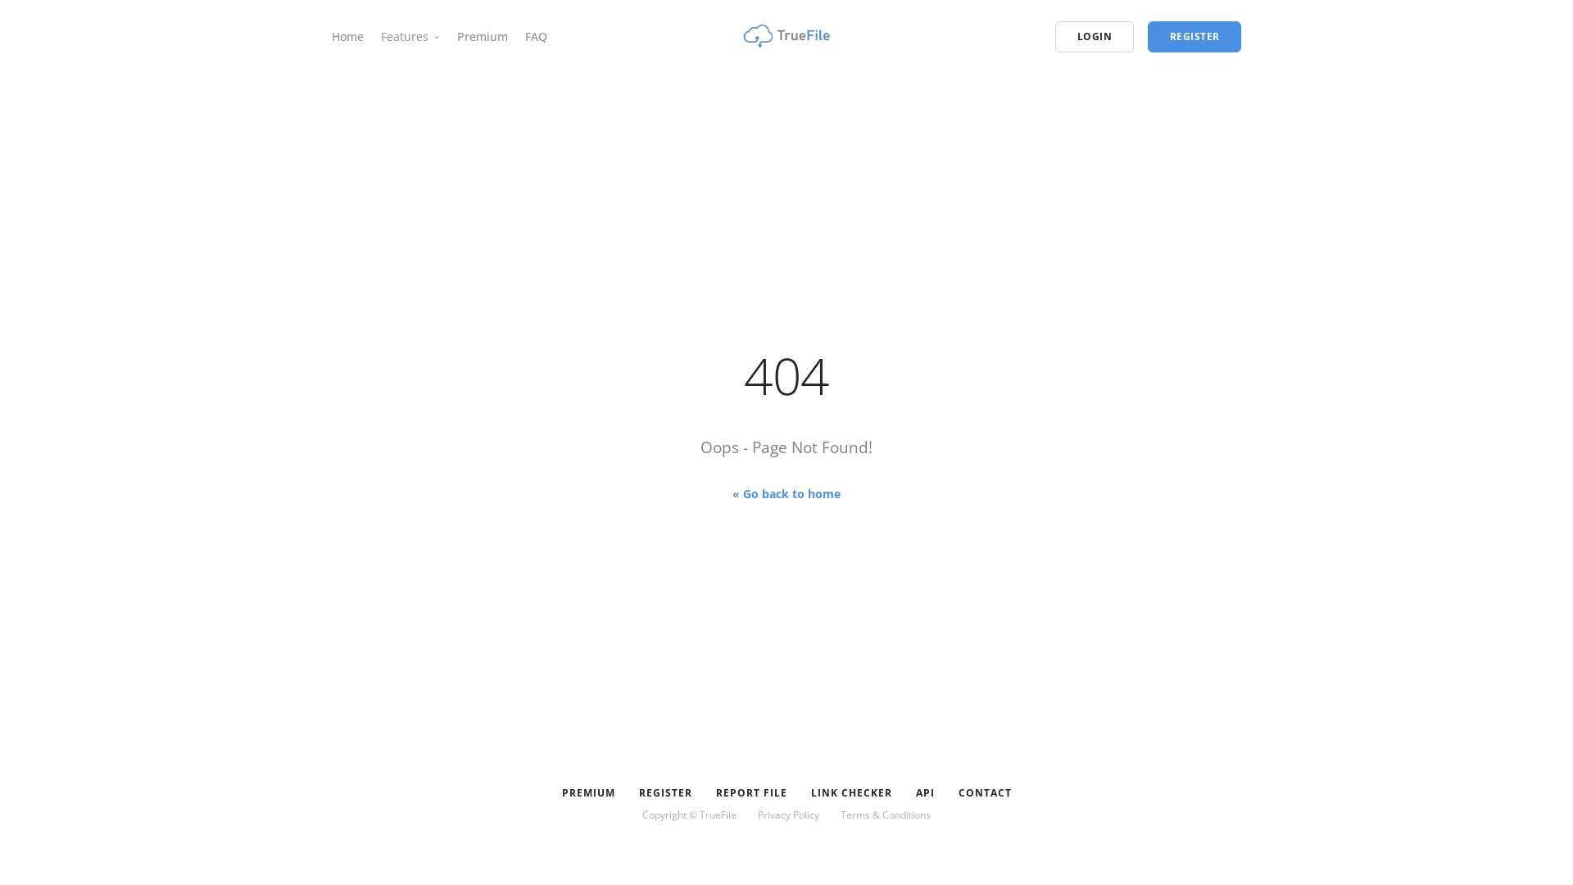 This screenshot has width=1573, height=885. Describe the element at coordinates (751, 793) in the screenshot. I see `REPORT FILE` at that location.